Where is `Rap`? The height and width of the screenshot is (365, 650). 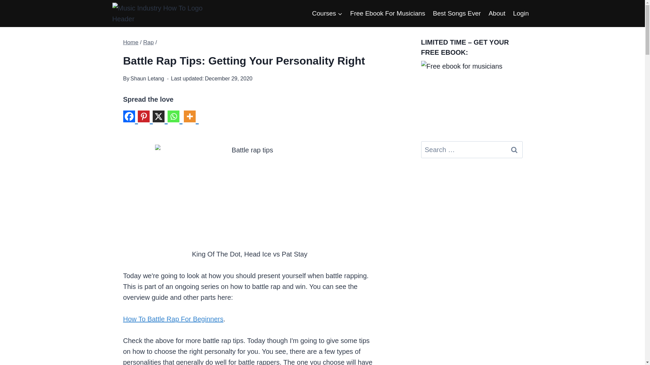
Rap is located at coordinates (148, 42).